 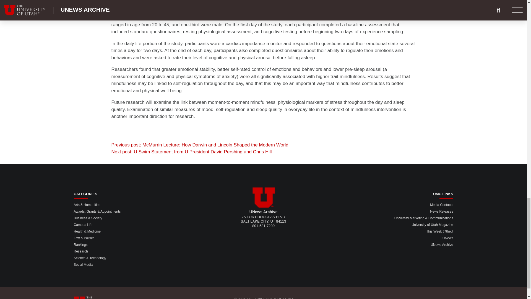 I want to click on University of Utah, so click(x=263, y=197).